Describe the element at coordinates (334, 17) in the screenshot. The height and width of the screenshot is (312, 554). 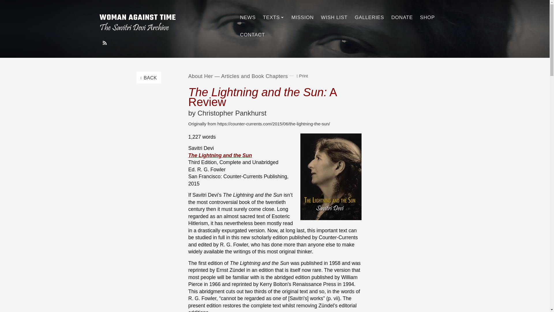
I see `WISH LIST` at that location.